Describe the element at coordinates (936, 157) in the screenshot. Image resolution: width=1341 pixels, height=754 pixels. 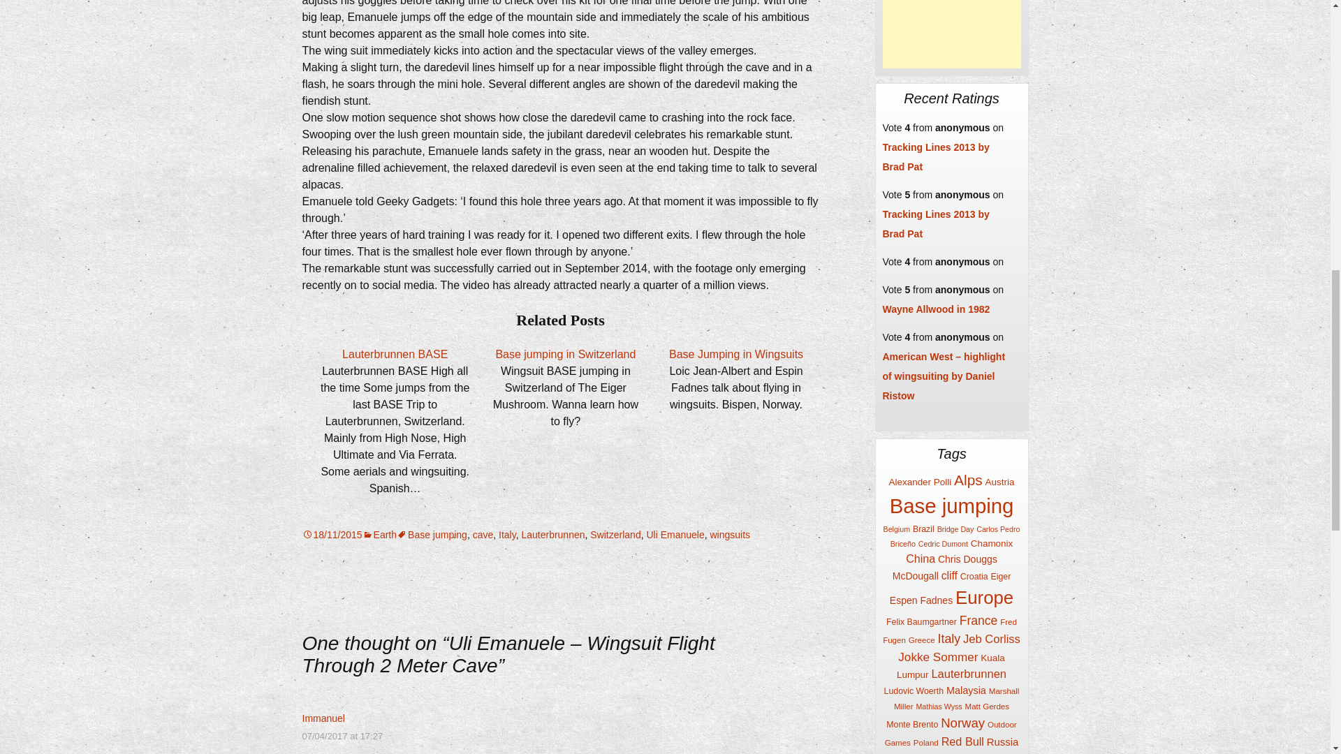
I see `Tracking Lines 2013 by Brad Pat` at that location.